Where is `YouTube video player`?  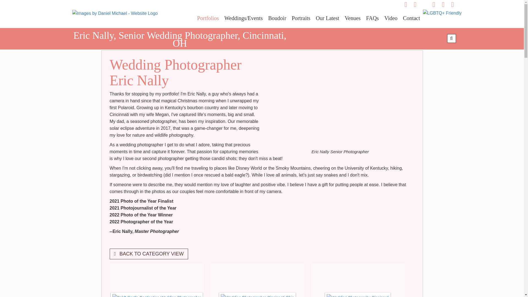 YouTube video player is located at coordinates (343, 103).